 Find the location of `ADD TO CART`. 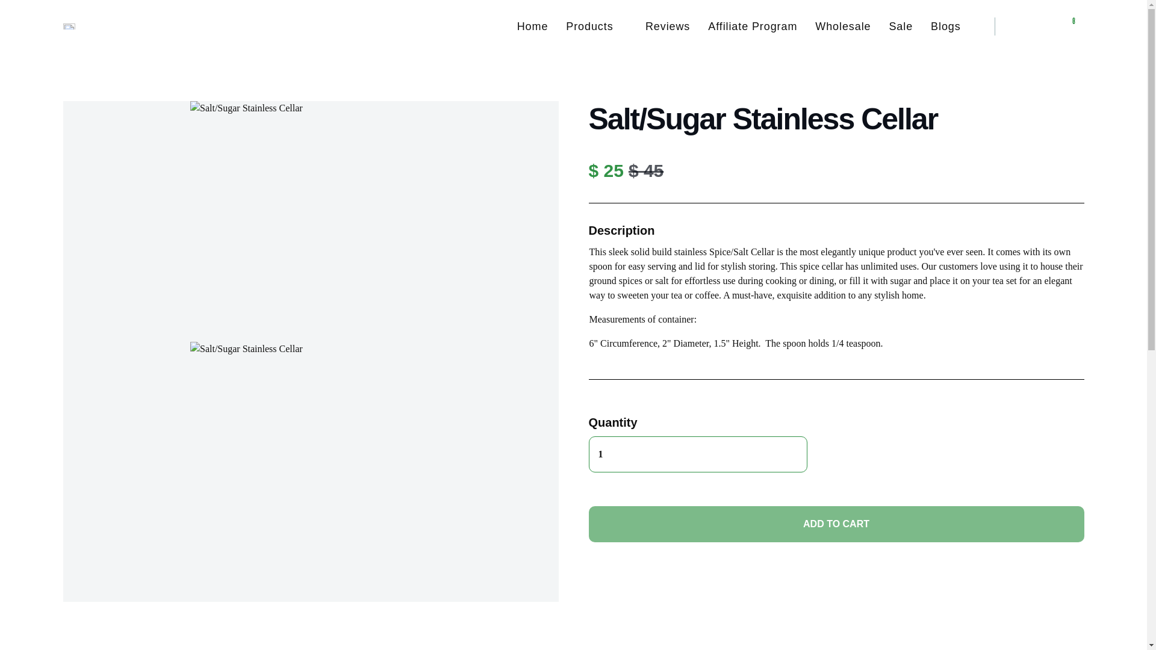

ADD TO CART is located at coordinates (836, 524).